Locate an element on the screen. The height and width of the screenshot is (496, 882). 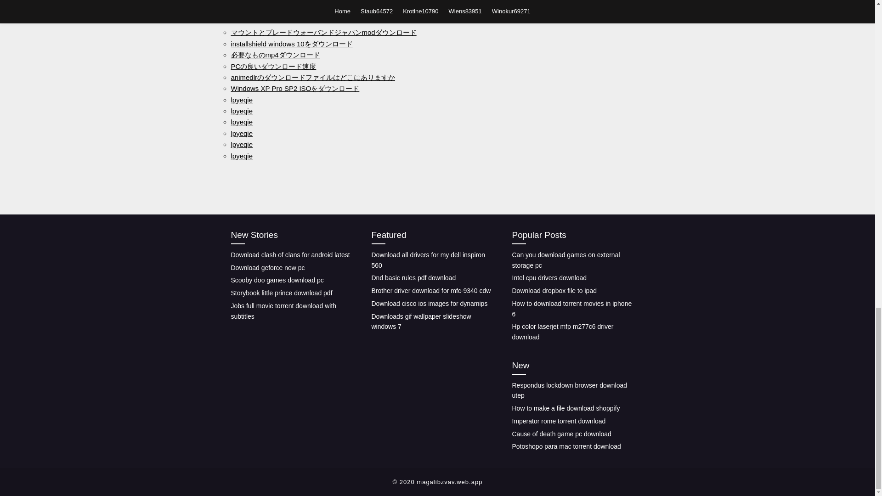
Scooby doo games download pc is located at coordinates (277, 280).